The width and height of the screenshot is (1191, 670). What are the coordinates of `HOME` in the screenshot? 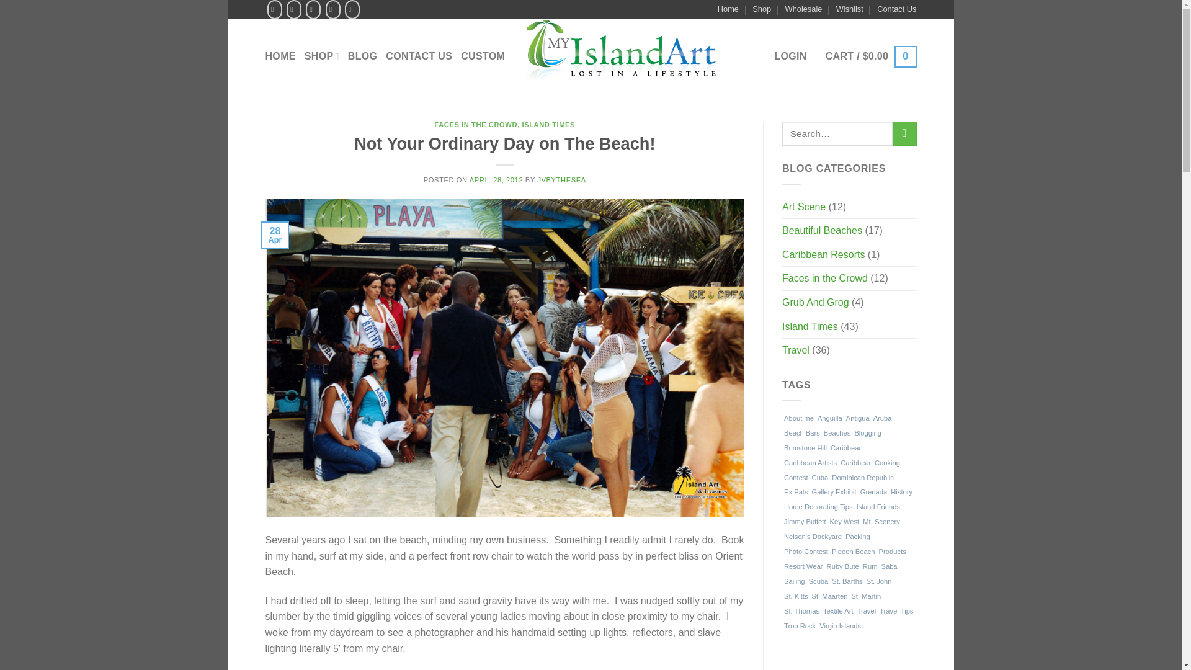 It's located at (280, 56).